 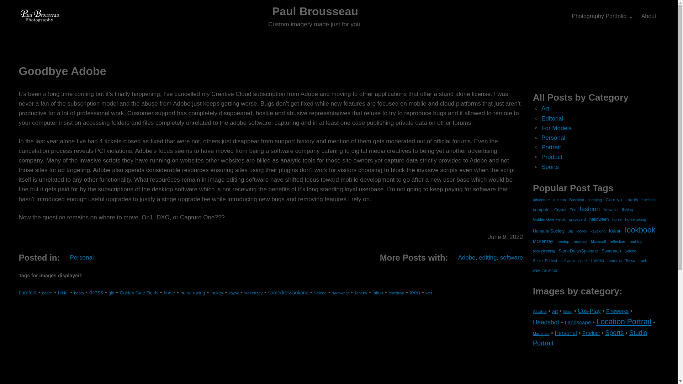 What do you see at coordinates (192, 293) in the screenshot?
I see `horse racing` at bounding box center [192, 293].